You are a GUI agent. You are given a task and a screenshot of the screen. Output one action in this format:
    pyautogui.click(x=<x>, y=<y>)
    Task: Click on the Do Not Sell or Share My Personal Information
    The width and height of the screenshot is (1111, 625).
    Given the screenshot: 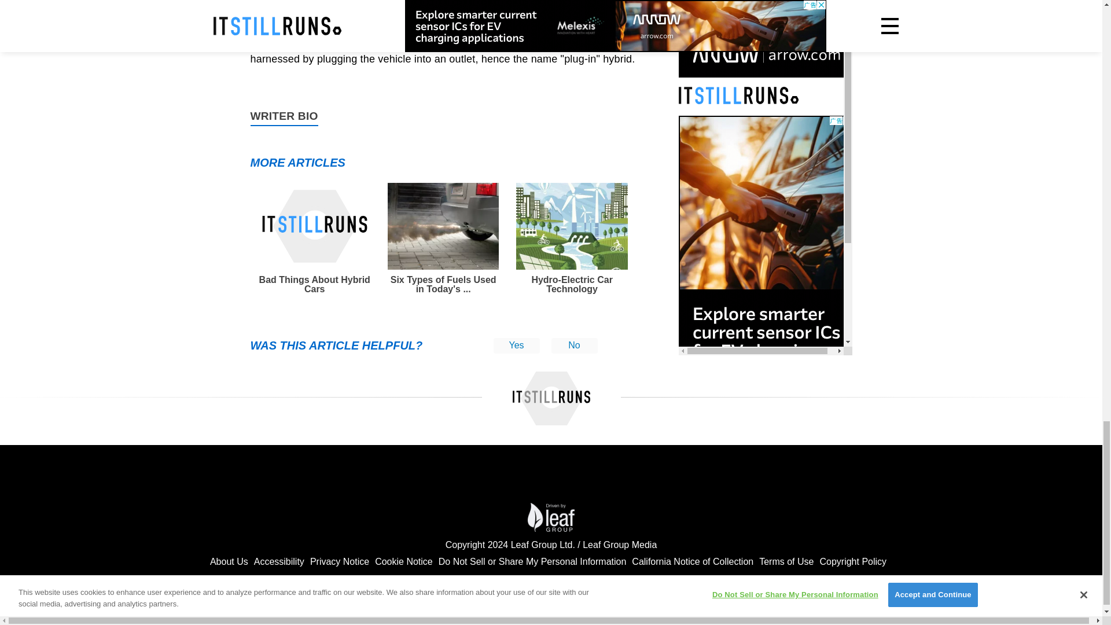 What is the action you would take?
    pyautogui.click(x=532, y=561)
    